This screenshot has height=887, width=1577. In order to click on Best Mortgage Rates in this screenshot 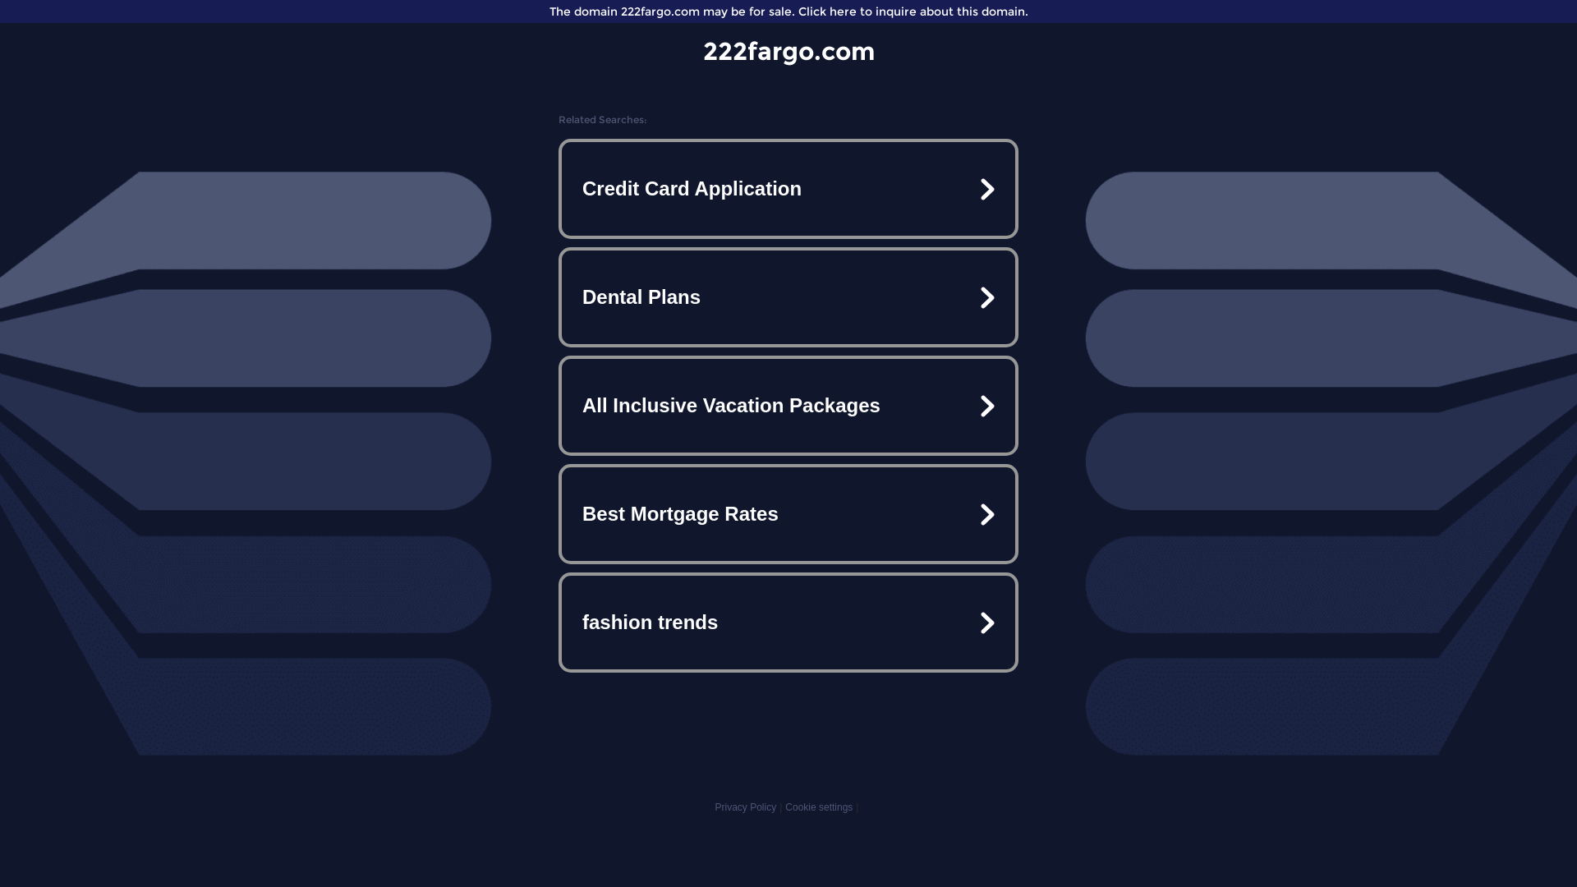, I will do `click(788, 514)`.